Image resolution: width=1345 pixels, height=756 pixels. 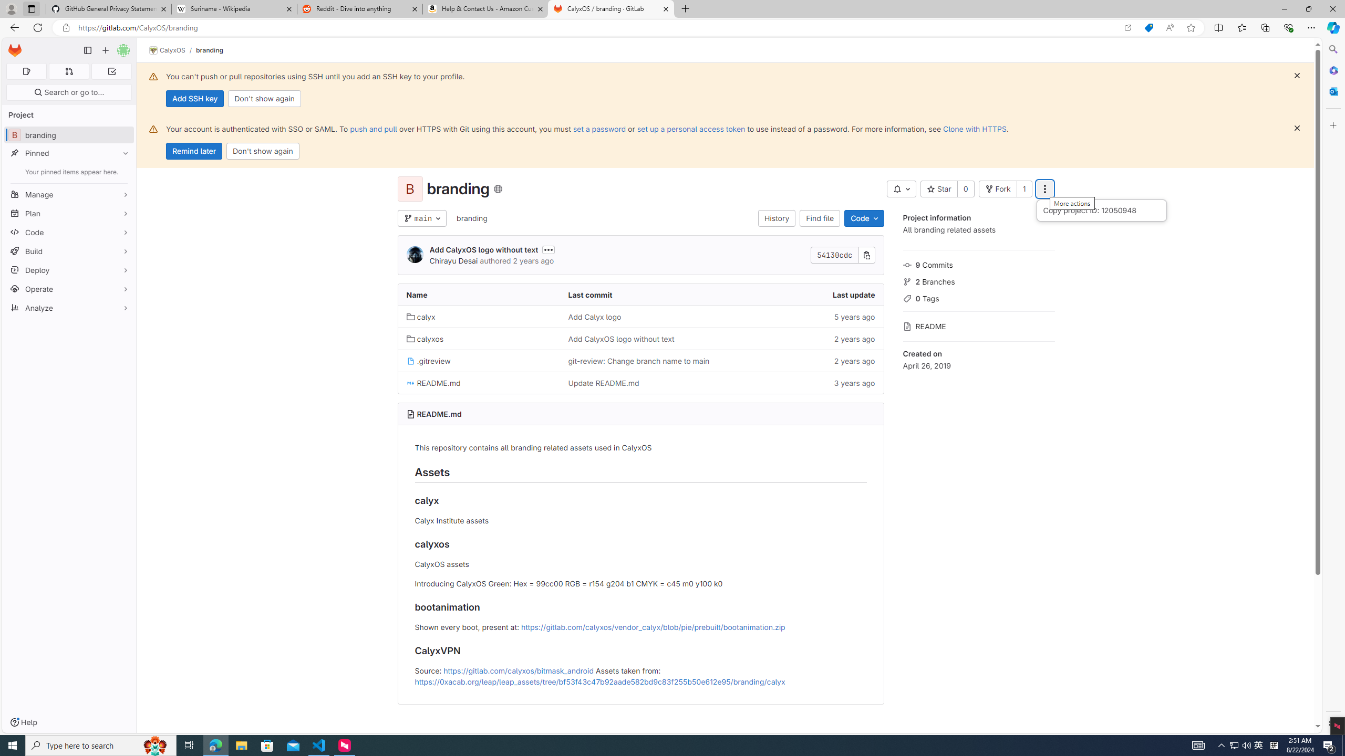 What do you see at coordinates (109, 9) in the screenshot?
I see `GitHub General Privacy Statement - GitHub Docs` at bounding box center [109, 9].